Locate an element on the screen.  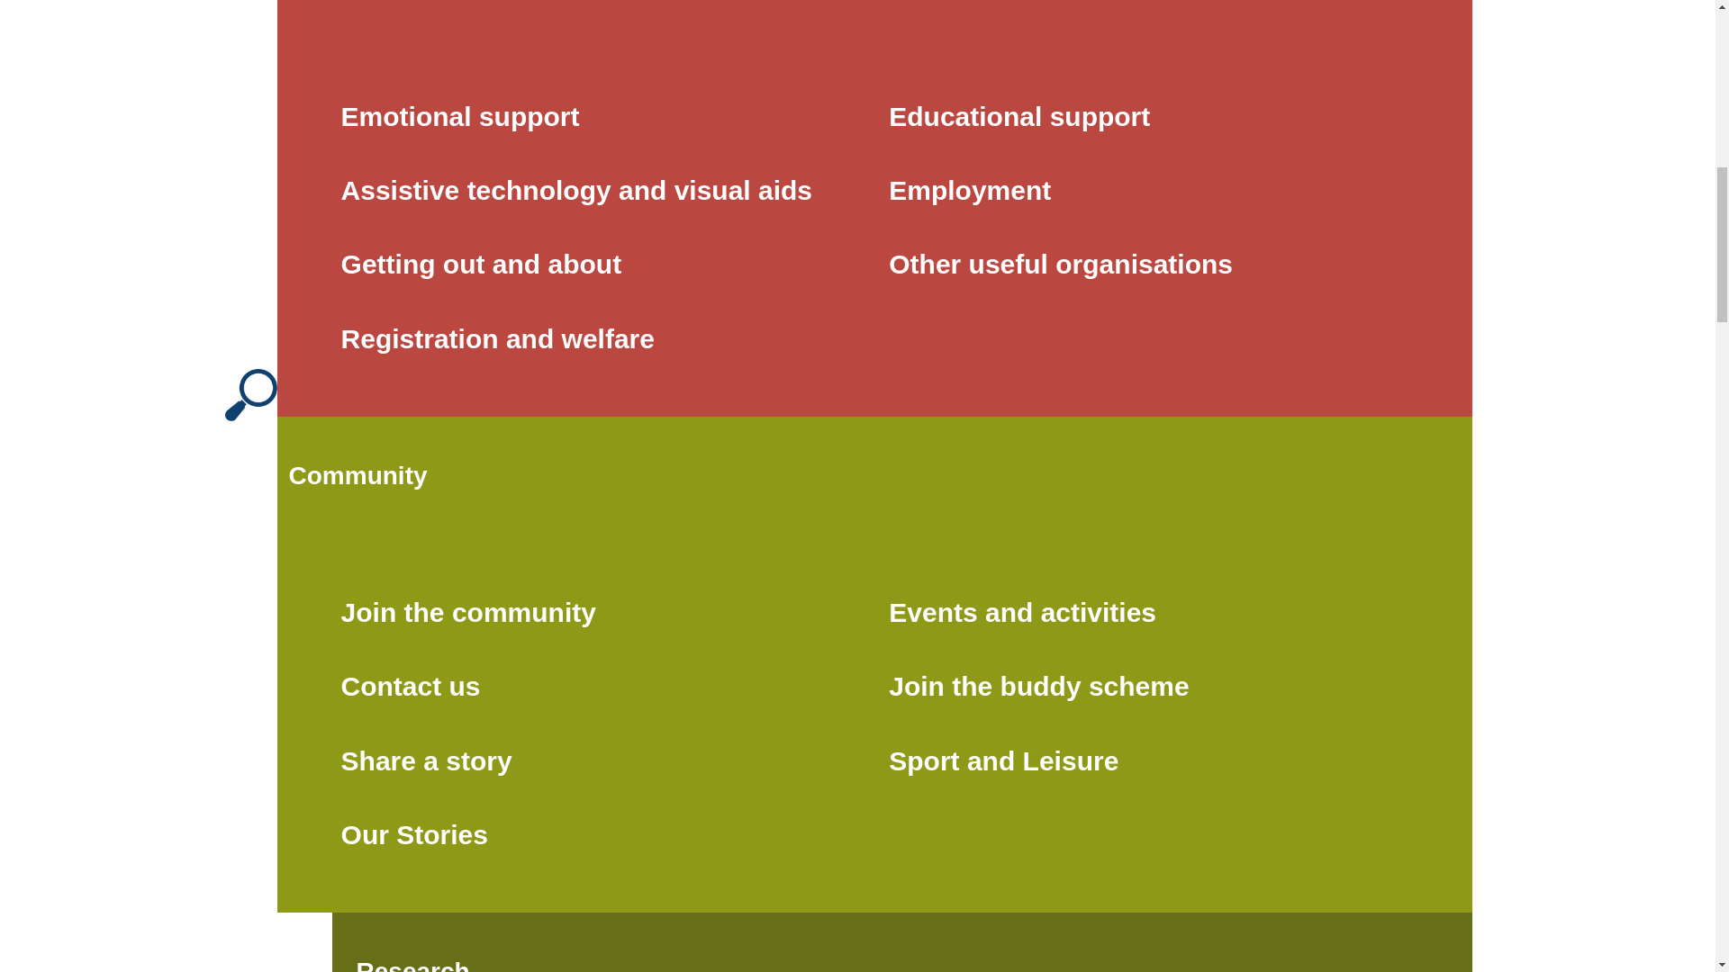
Events and activities is located at coordinates (1149, 612).